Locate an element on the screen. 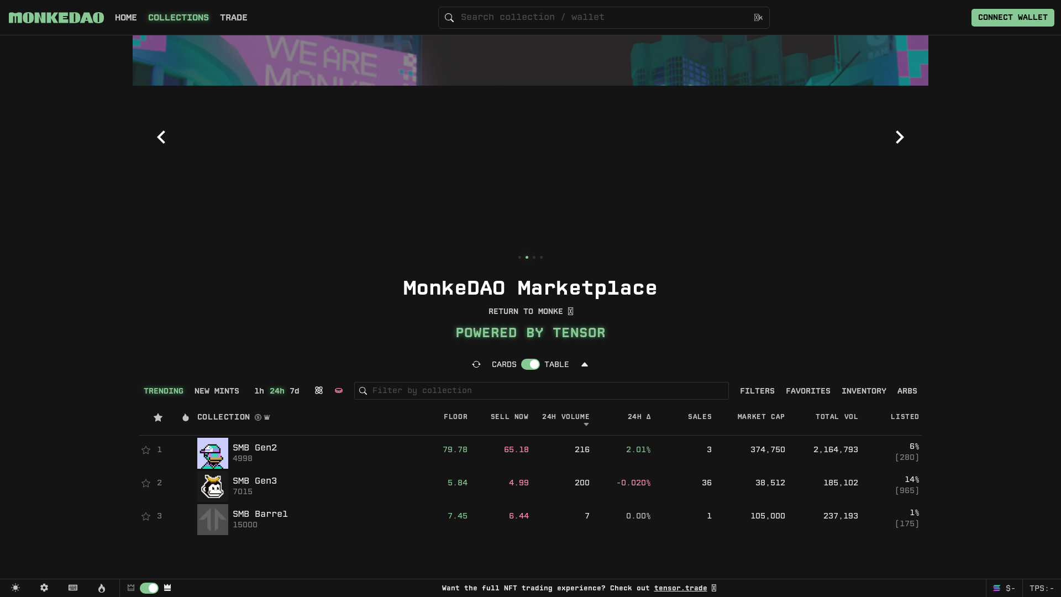 Image resolution: width=1061 pixels, height=597 pixels. TRADE is located at coordinates (234, 18).